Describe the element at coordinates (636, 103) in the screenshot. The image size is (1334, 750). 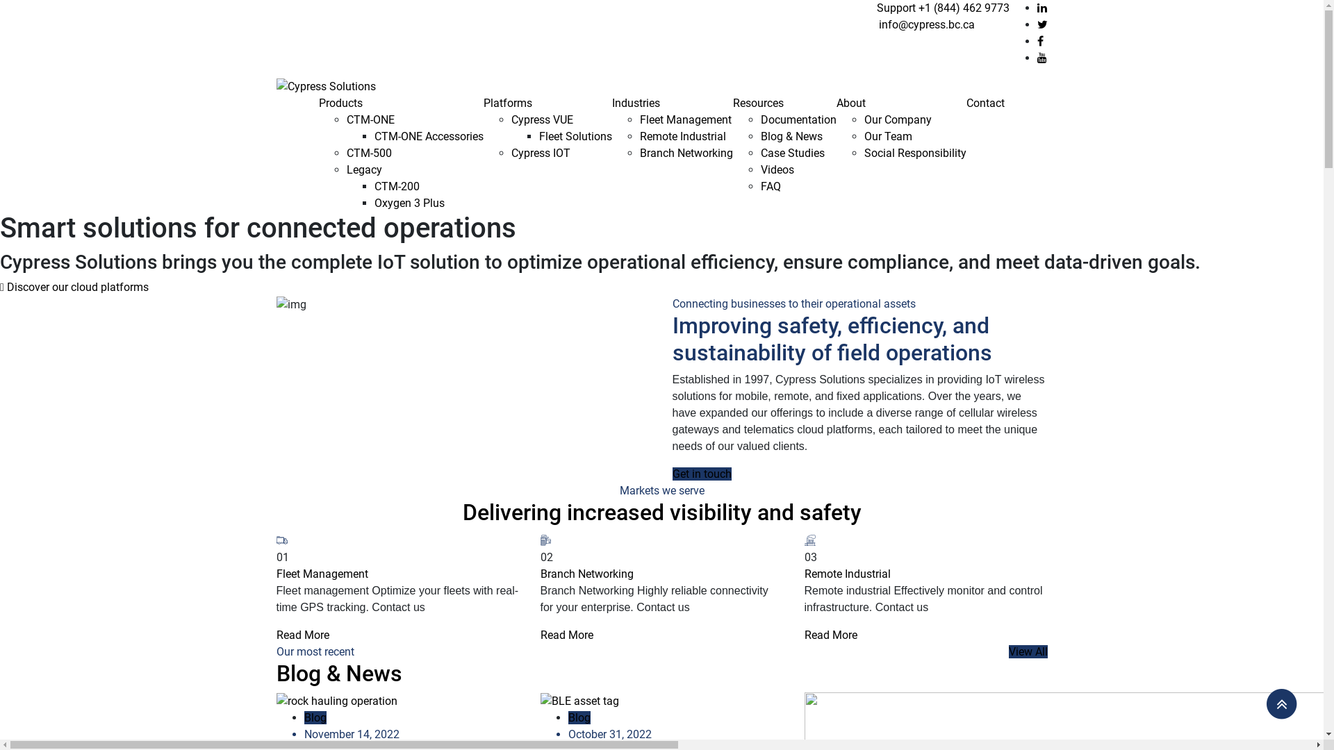
I see `Industries` at that location.